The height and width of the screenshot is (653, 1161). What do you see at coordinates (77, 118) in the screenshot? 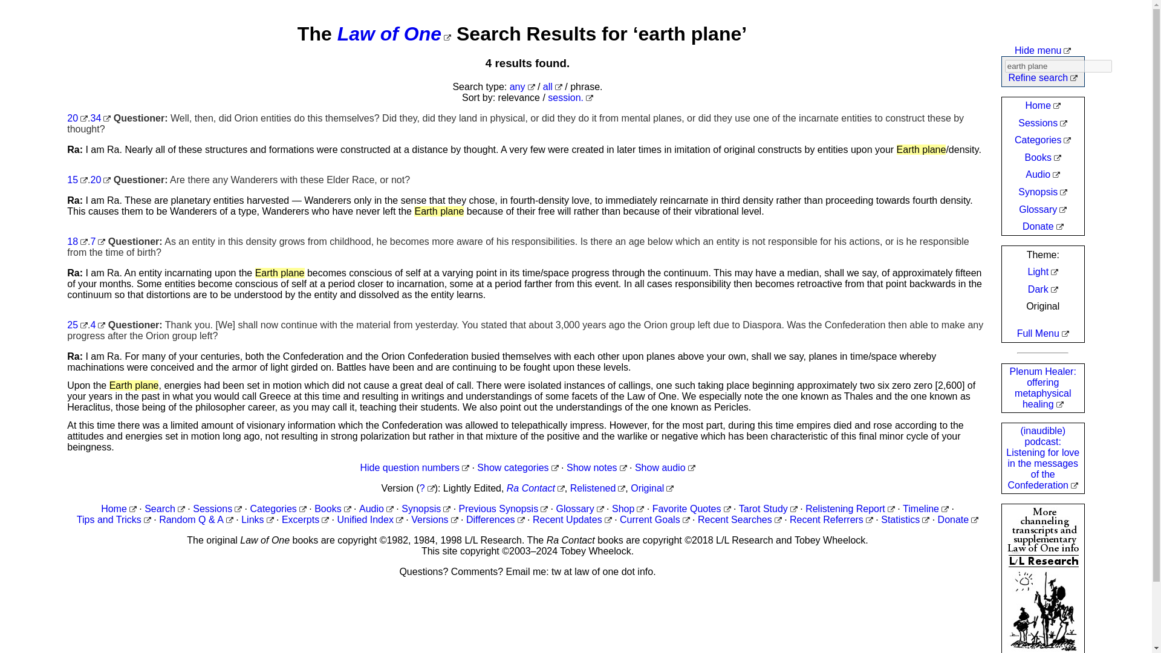
I see `20` at bounding box center [77, 118].